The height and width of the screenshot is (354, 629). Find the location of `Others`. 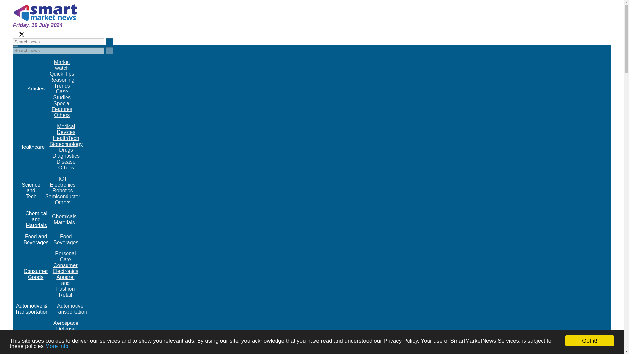

Others is located at coordinates (63, 203).